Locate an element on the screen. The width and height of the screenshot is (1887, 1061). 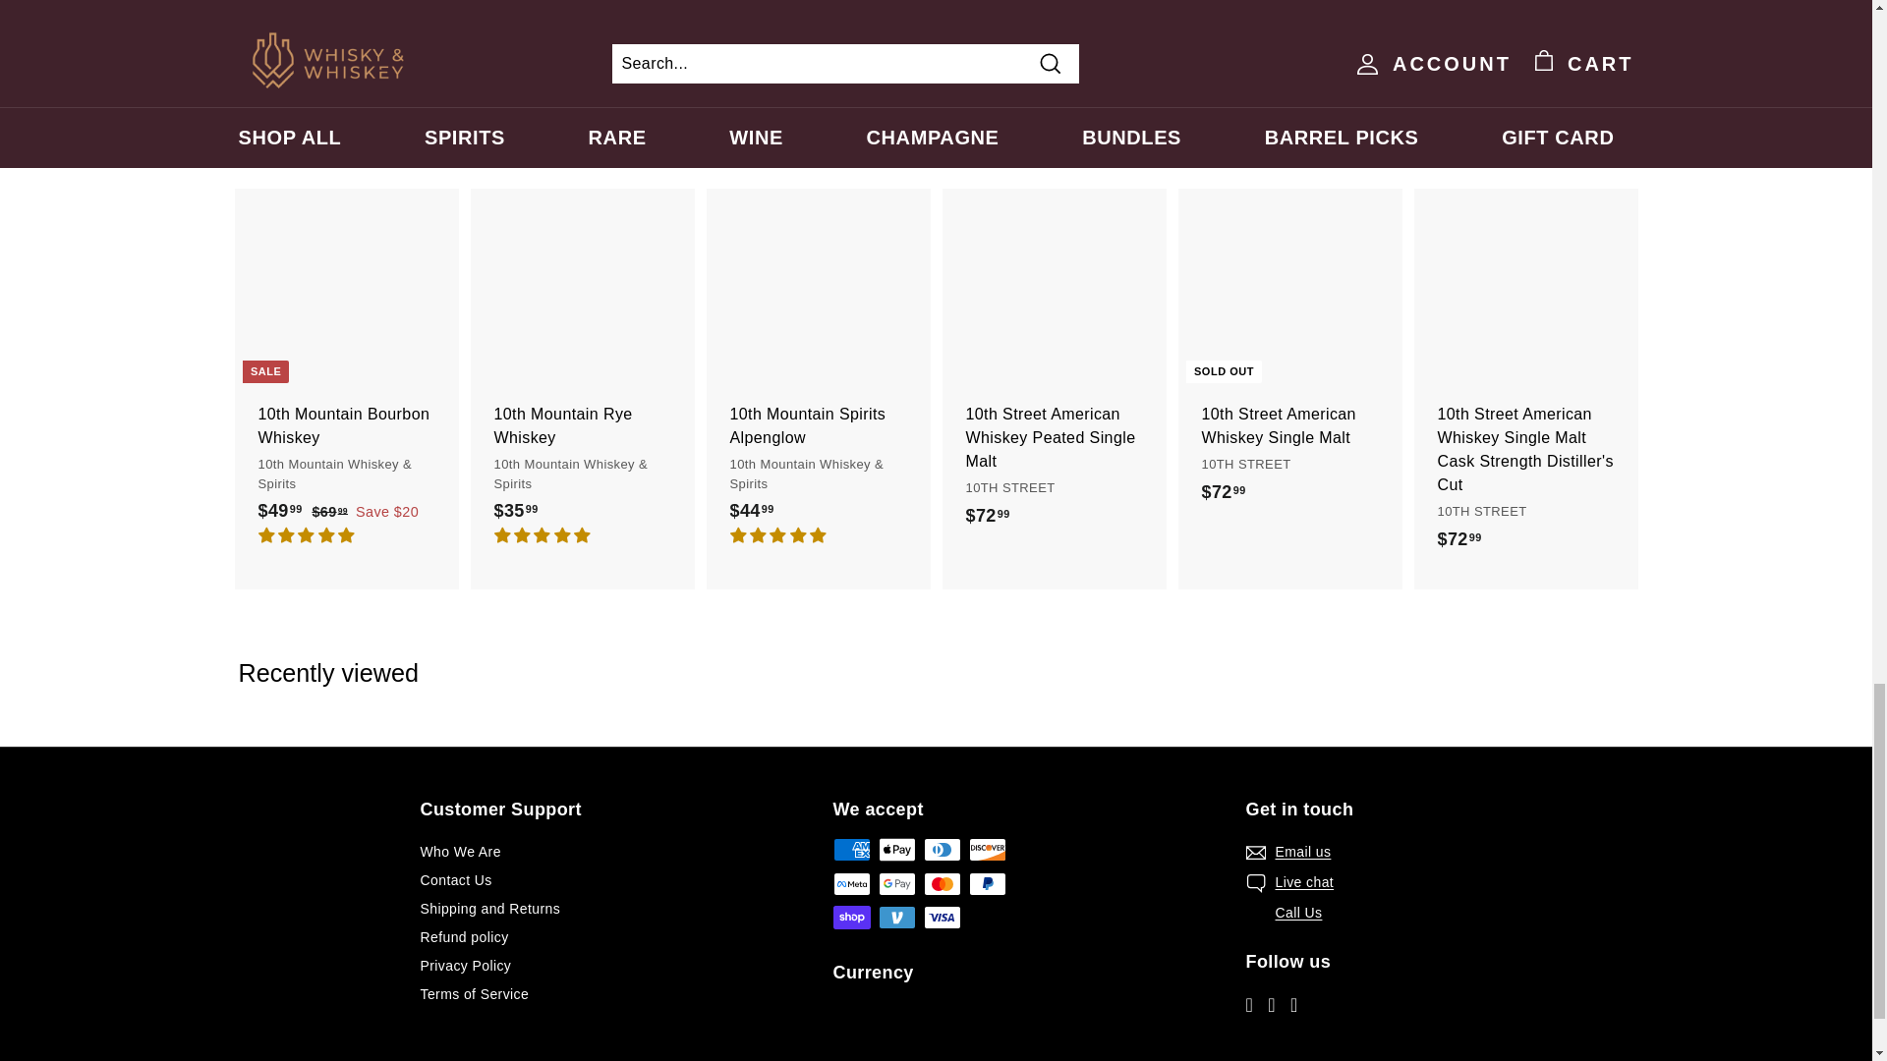
American Express is located at coordinates (851, 849).